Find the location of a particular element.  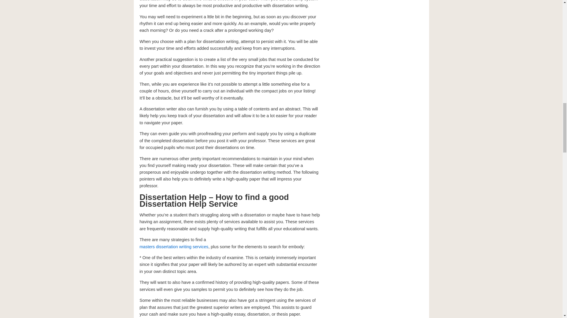

masters dissertation writing services is located at coordinates (174, 247).